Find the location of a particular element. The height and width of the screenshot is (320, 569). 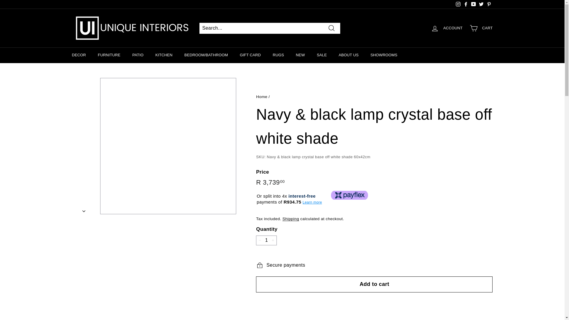

Unique Interiors Lifestyle on Pinterest is located at coordinates (488, 4).